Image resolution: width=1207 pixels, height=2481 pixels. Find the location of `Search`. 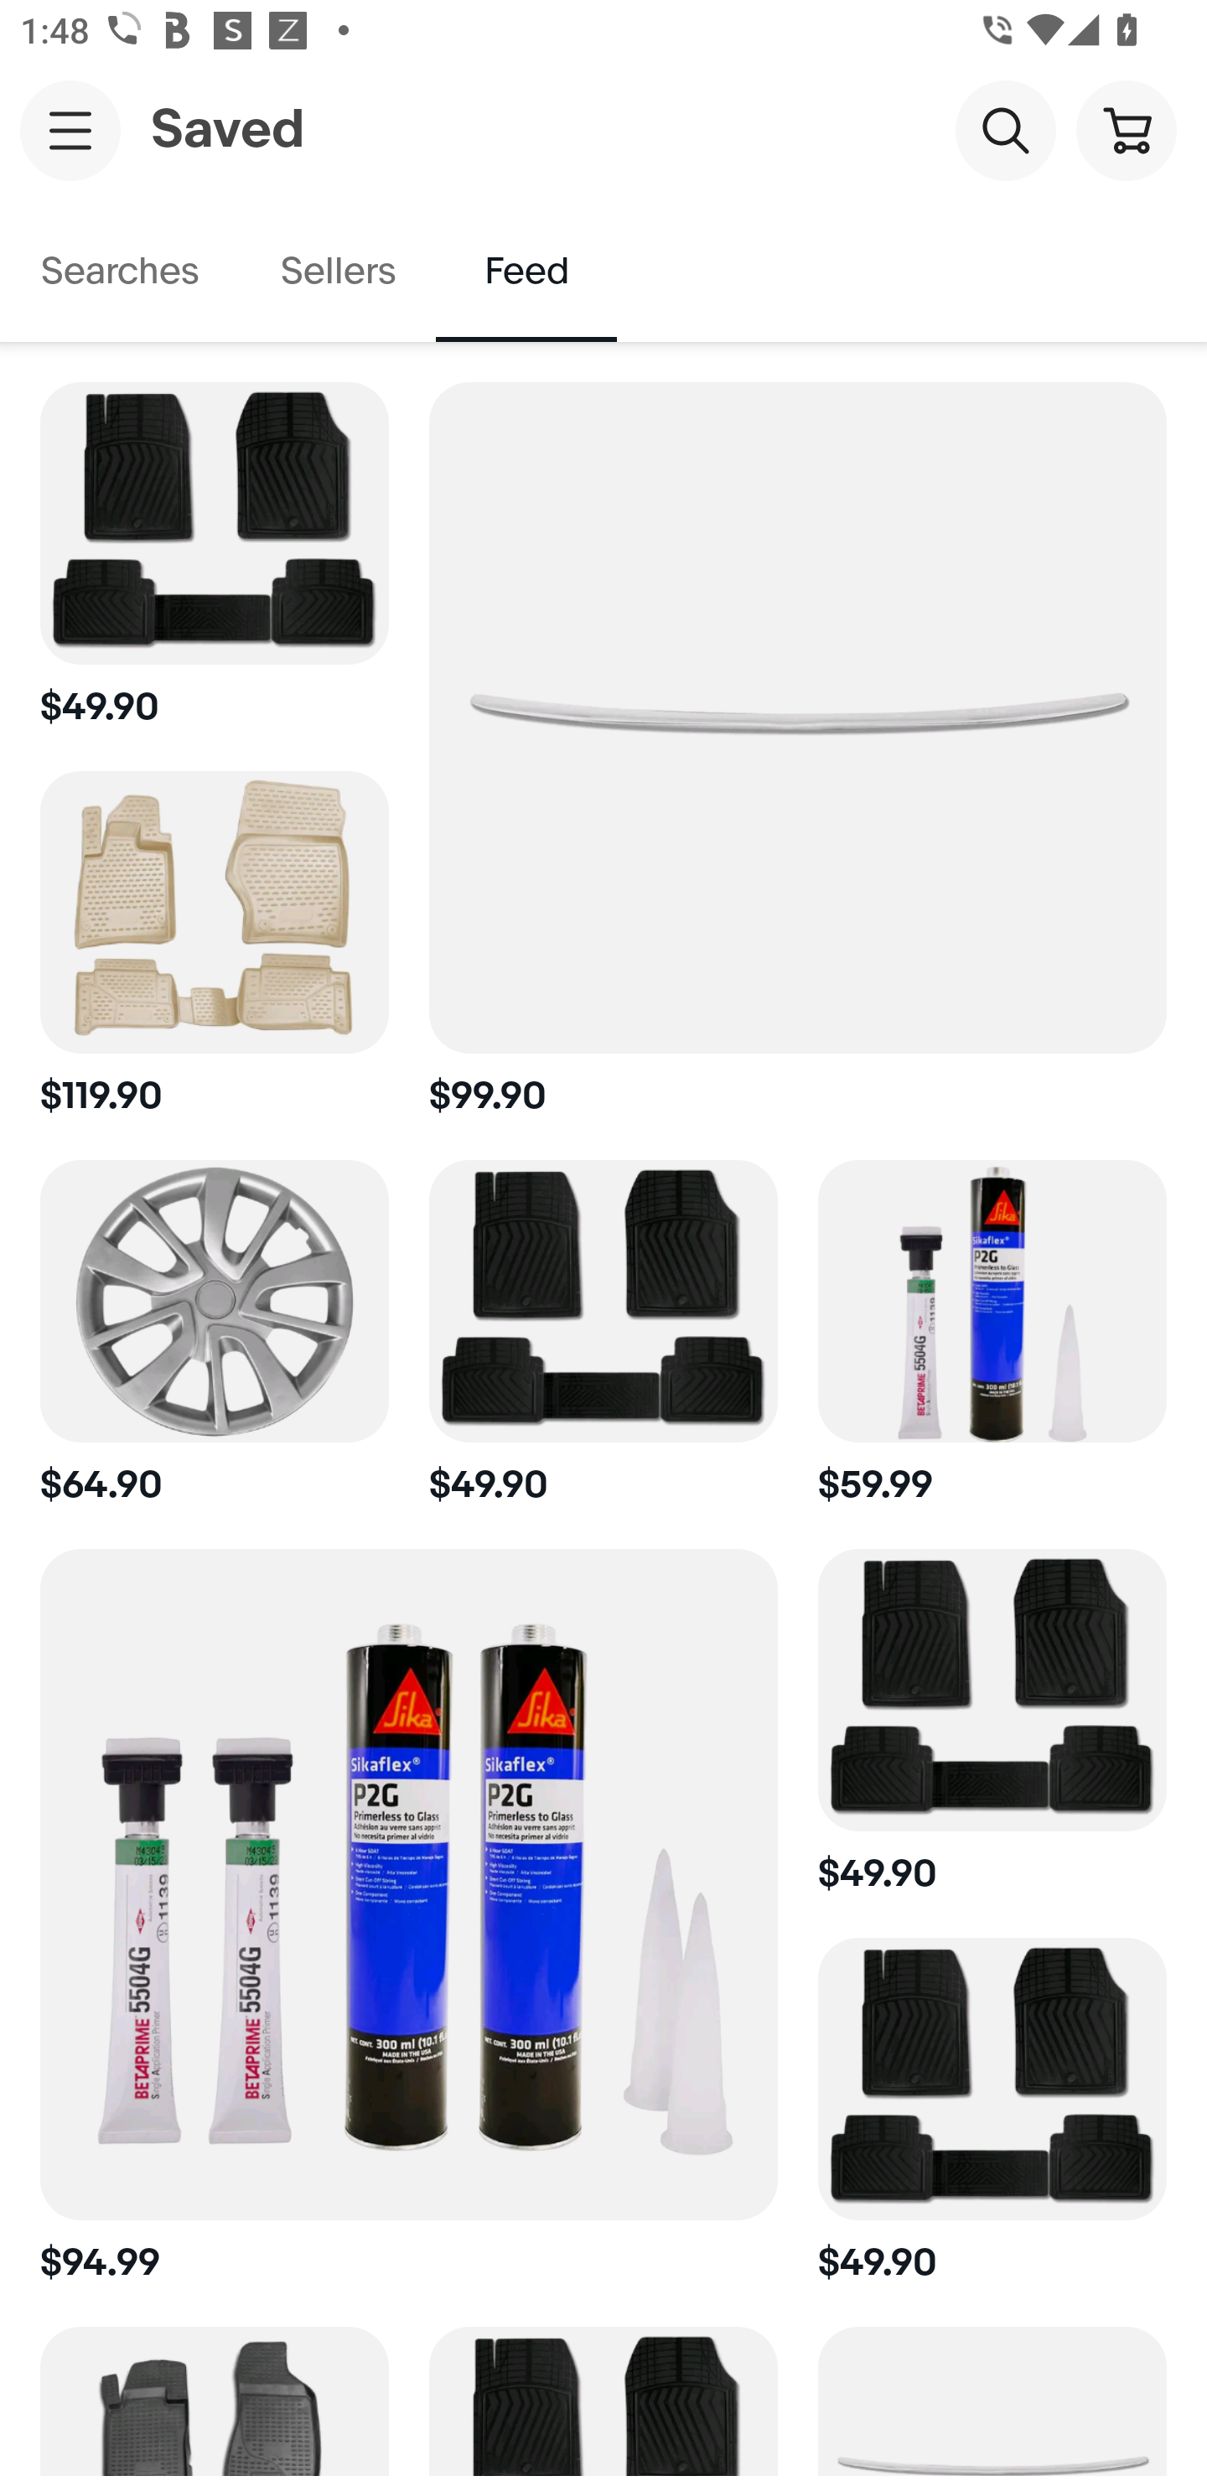

Search is located at coordinates (1005, 129).